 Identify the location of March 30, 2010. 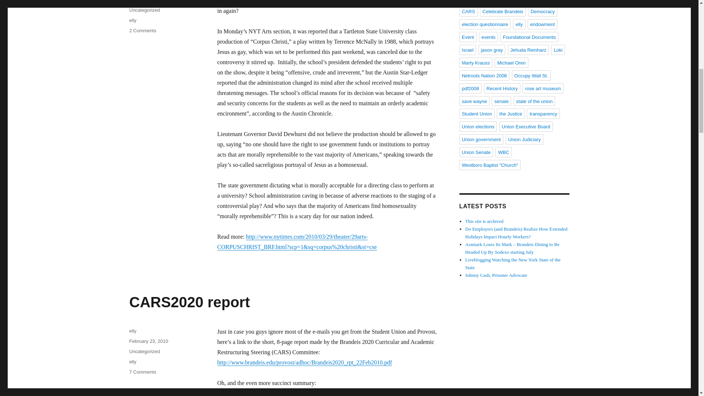
(145, 1).